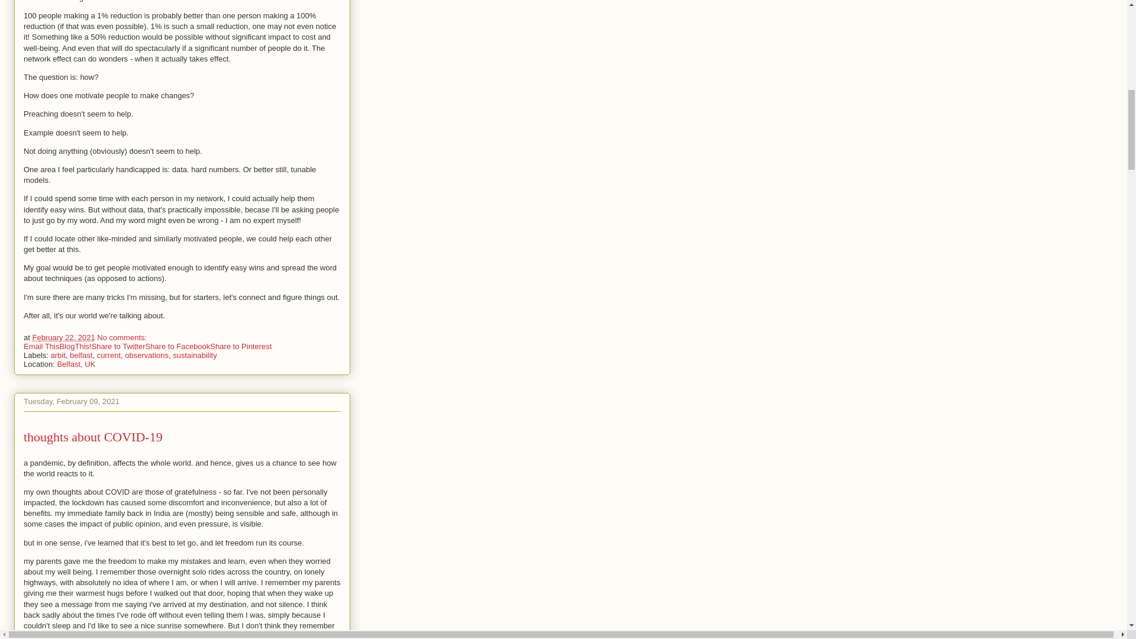 Image resolution: width=1136 pixels, height=639 pixels. Describe the element at coordinates (63, 336) in the screenshot. I see `February 22, 2021` at that location.